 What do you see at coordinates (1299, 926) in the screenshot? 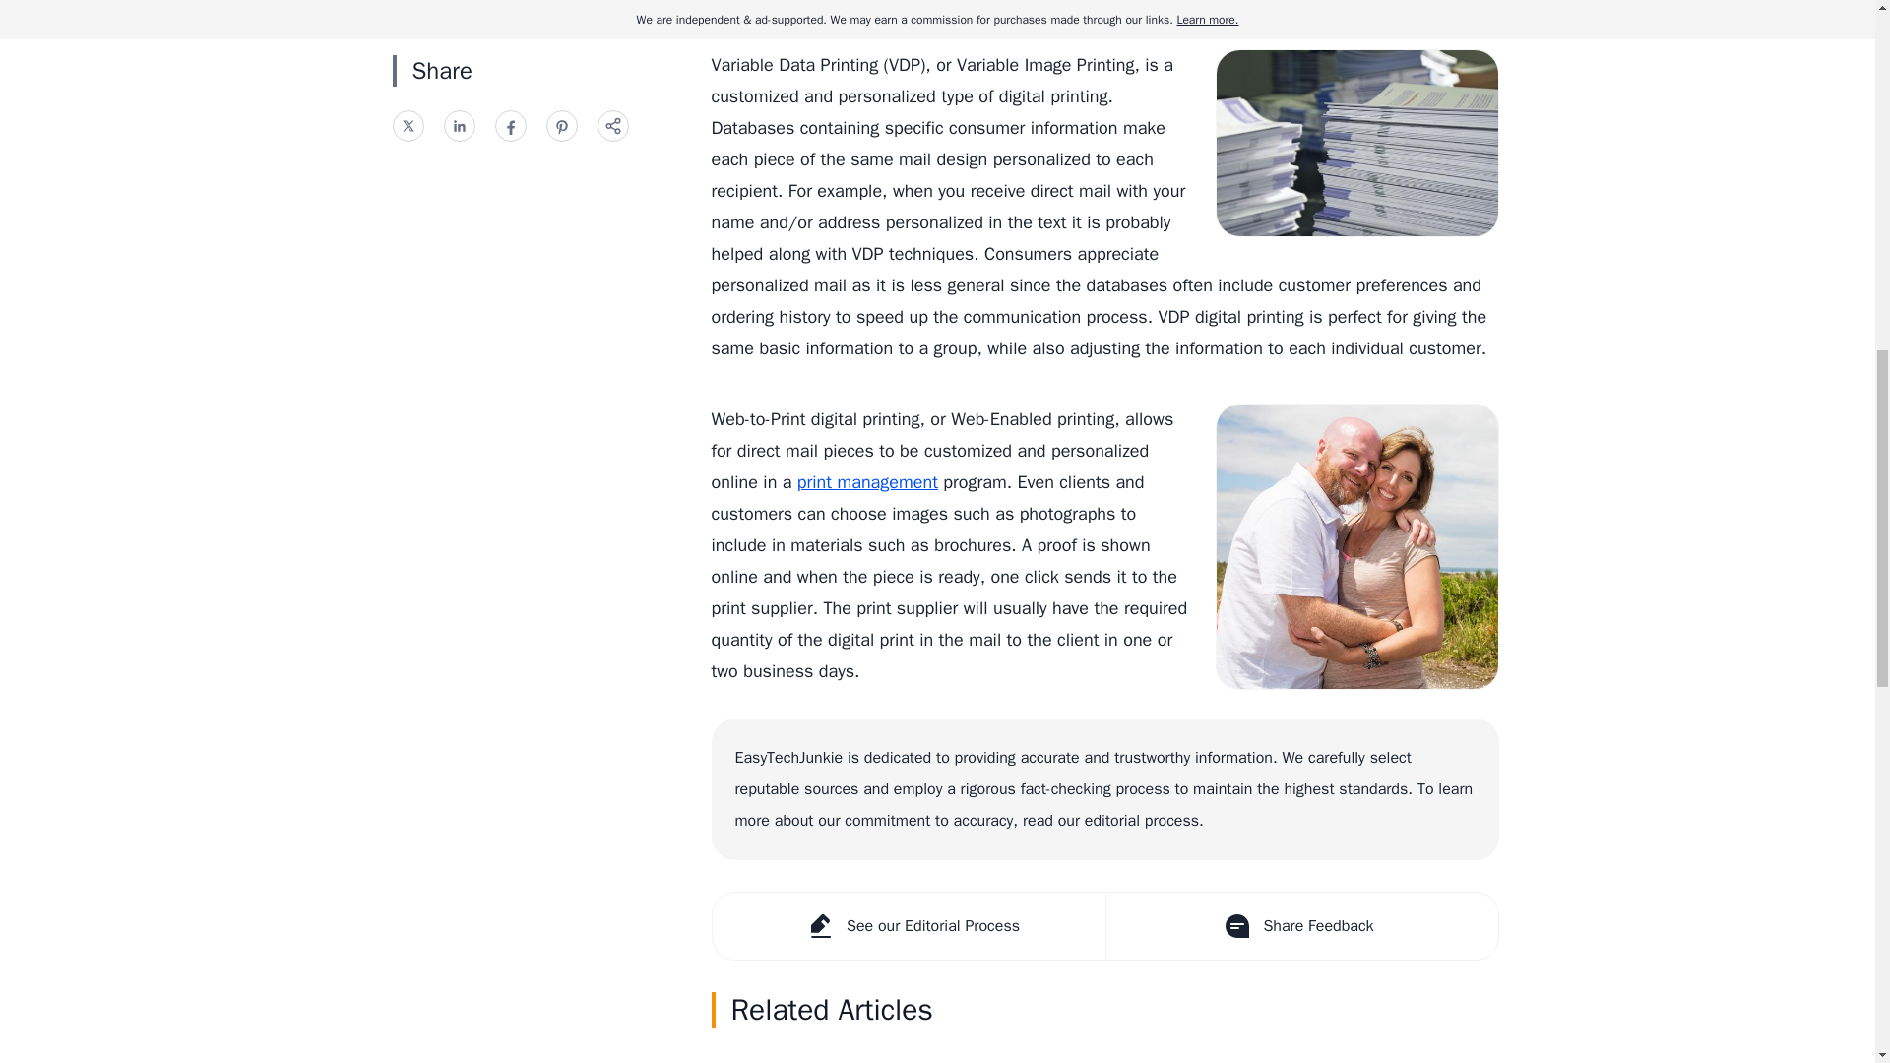
I see `Share Feedback` at bounding box center [1299, 926].